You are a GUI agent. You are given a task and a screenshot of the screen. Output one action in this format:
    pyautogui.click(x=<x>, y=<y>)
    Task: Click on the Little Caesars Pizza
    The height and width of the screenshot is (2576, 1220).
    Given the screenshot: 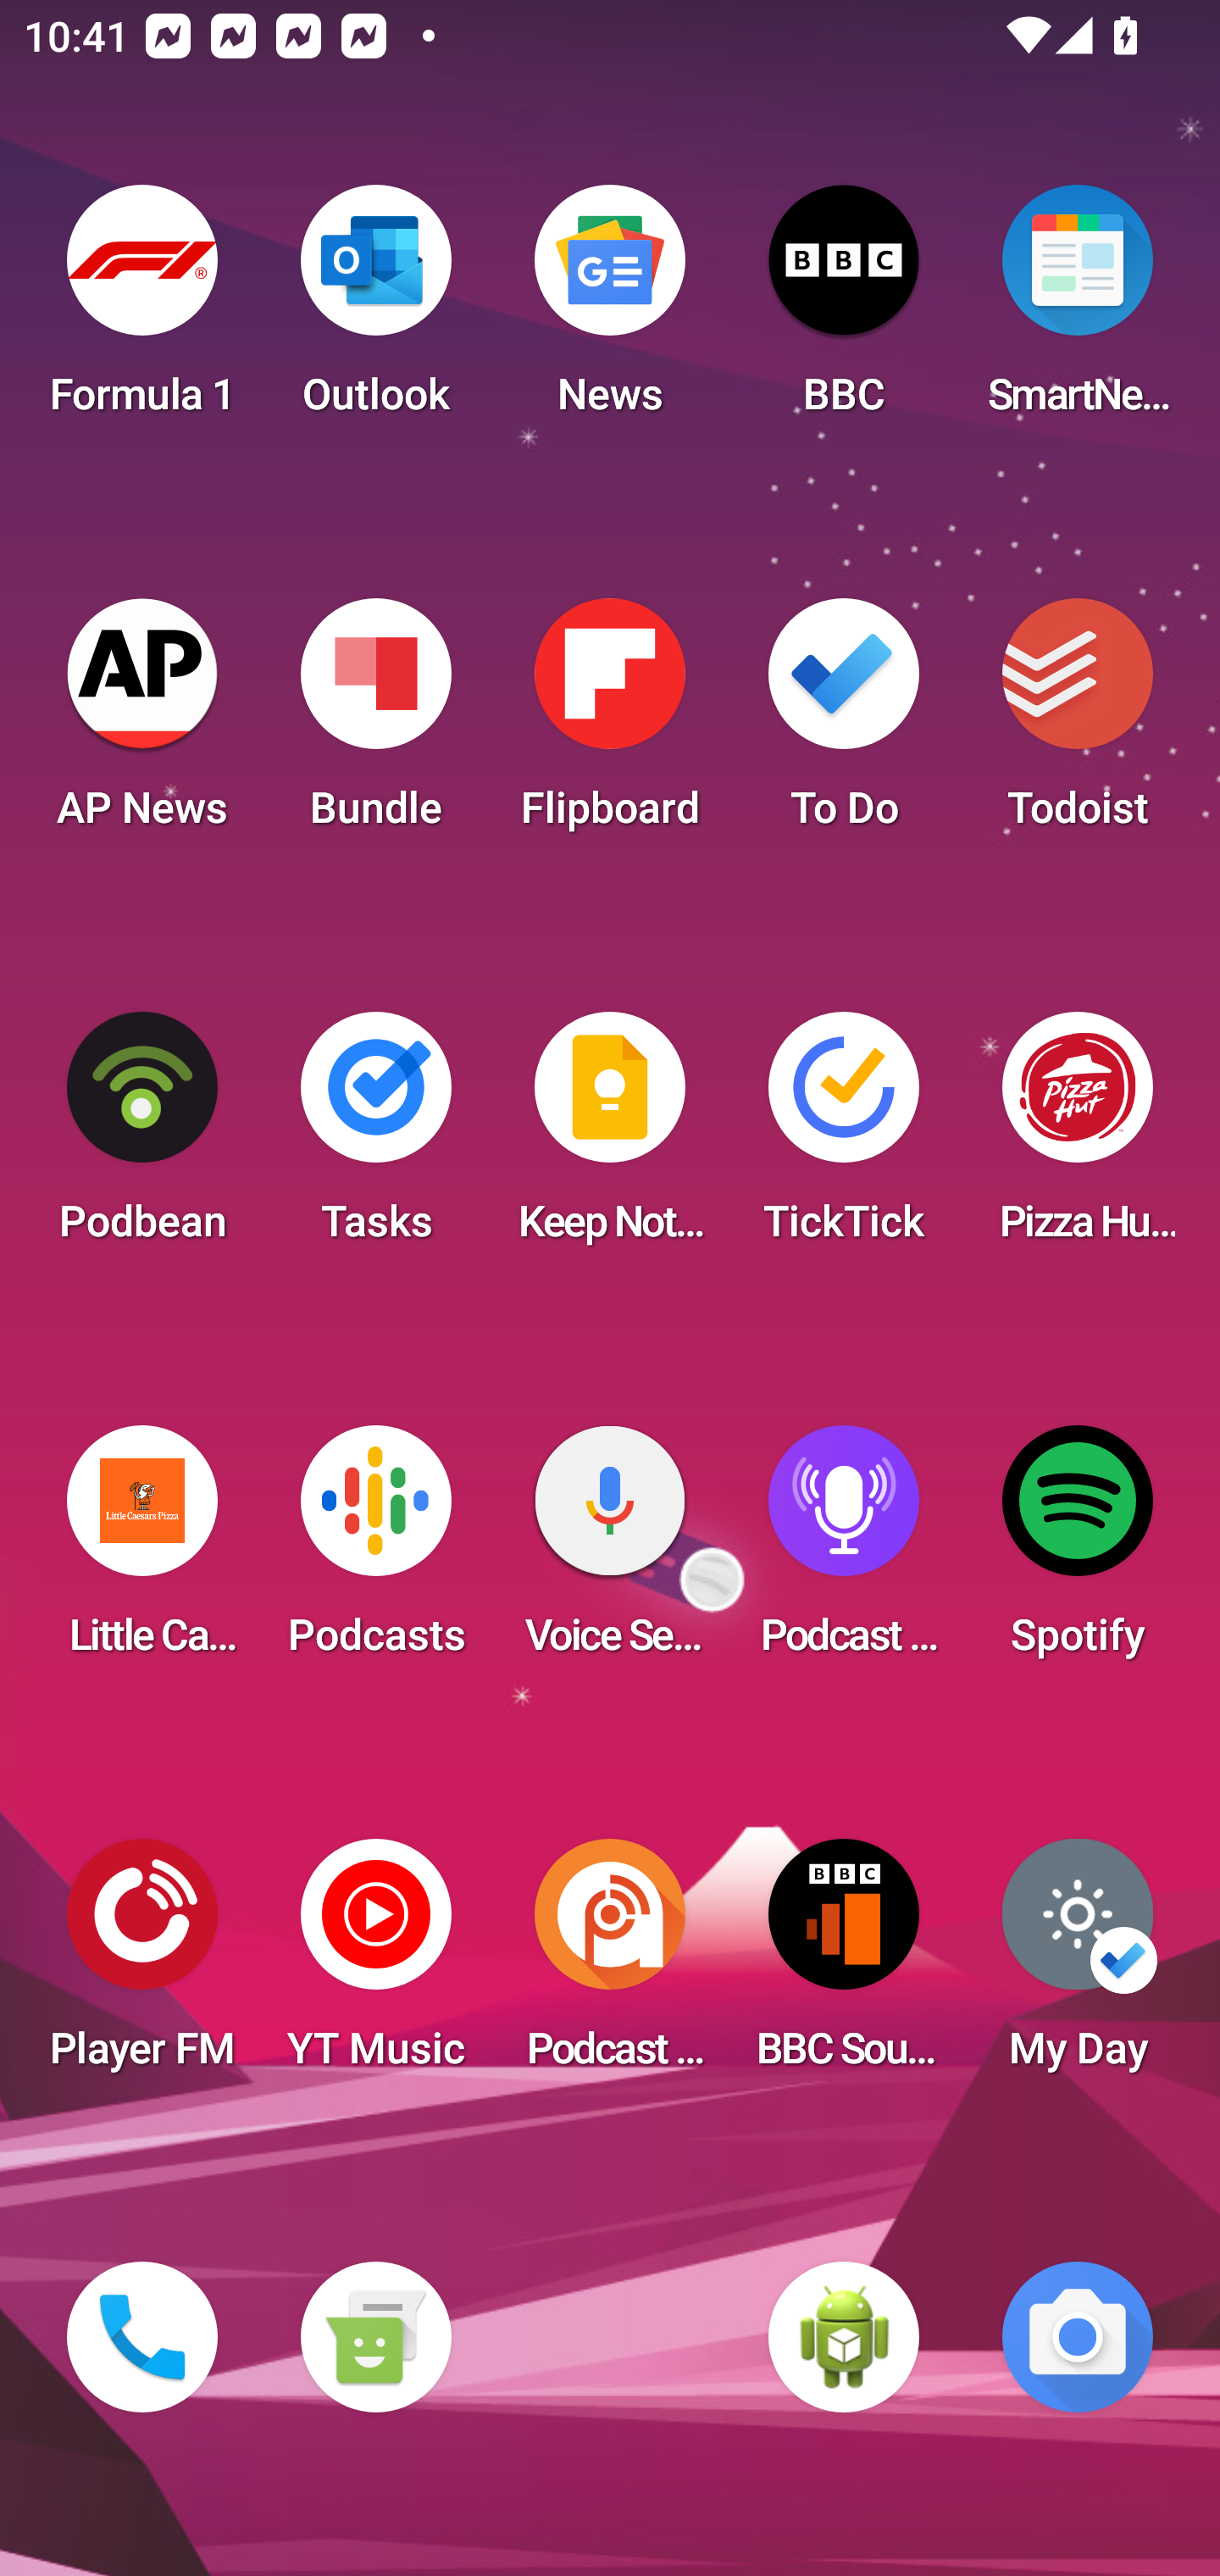 What is the action you would take?
    pyautogui.click(x=142, y=1551)
    